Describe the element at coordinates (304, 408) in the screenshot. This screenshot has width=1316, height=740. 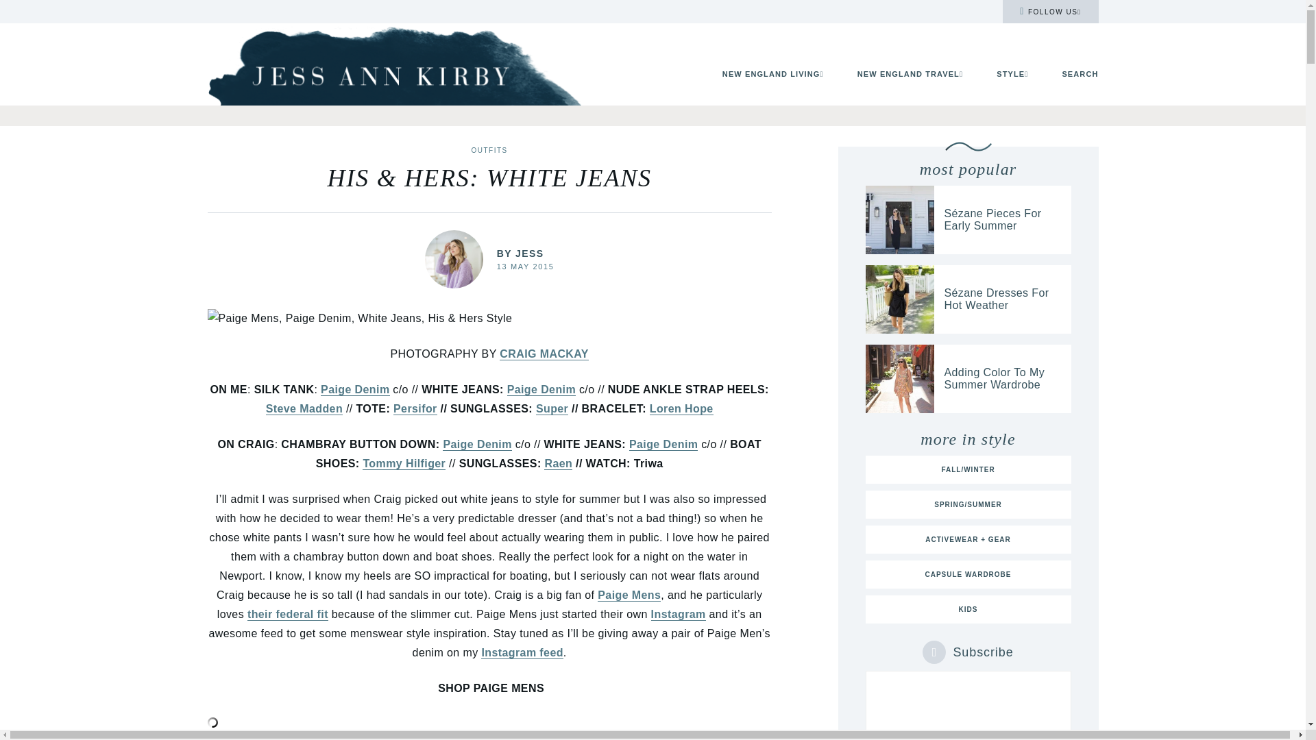
I see `Steve Madden` at that location.